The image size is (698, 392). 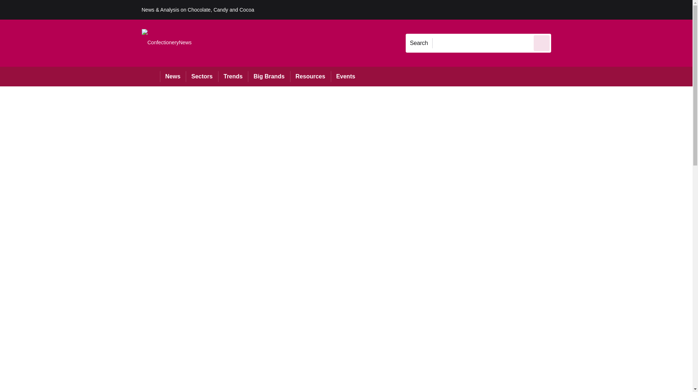 What do you see at coordinates (603, 9) in the screenshot?
I see `My account` at bounding box center [603, 9].